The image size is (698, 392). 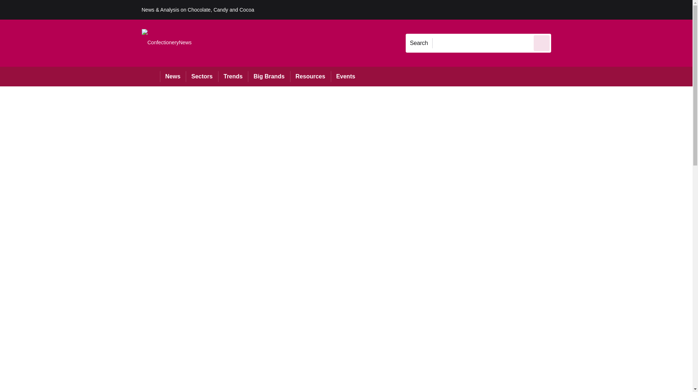 What do you see at coordinates (603, 9) in the screenshot?
I see `My account` at bounding box center [603, 9].